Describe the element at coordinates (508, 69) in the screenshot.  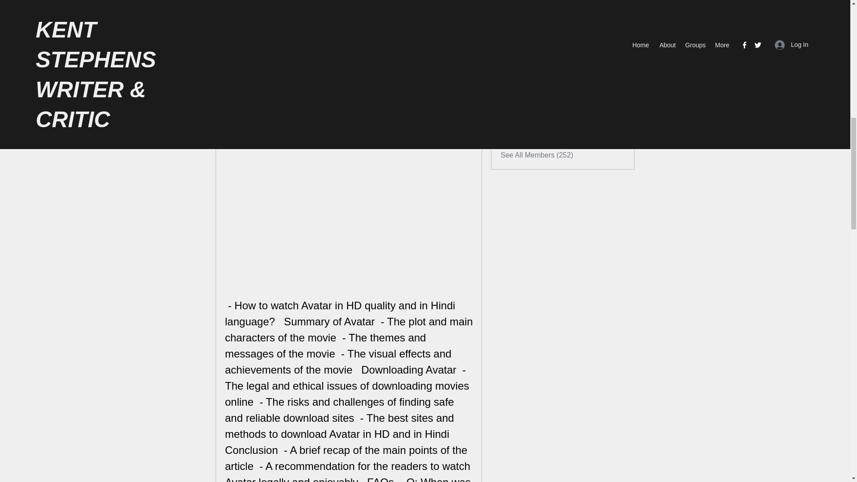
I see `web97396` at that location.